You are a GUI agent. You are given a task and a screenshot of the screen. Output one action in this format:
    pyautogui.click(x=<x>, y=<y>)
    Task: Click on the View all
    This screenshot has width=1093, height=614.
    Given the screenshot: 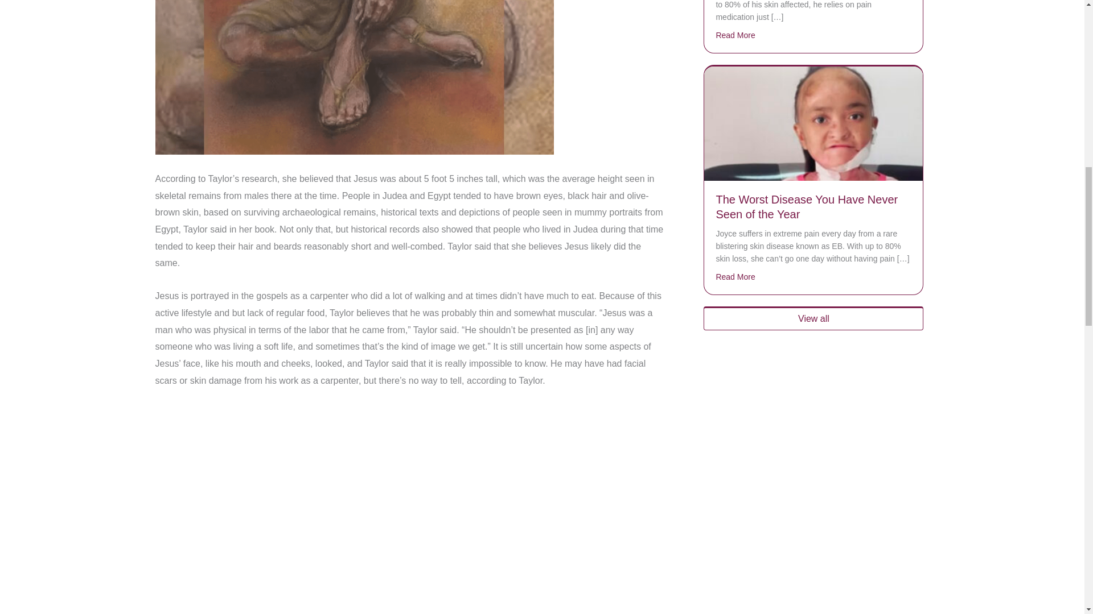 What is the action you would take?
    pyautogui.click(x=813, y=318)
    